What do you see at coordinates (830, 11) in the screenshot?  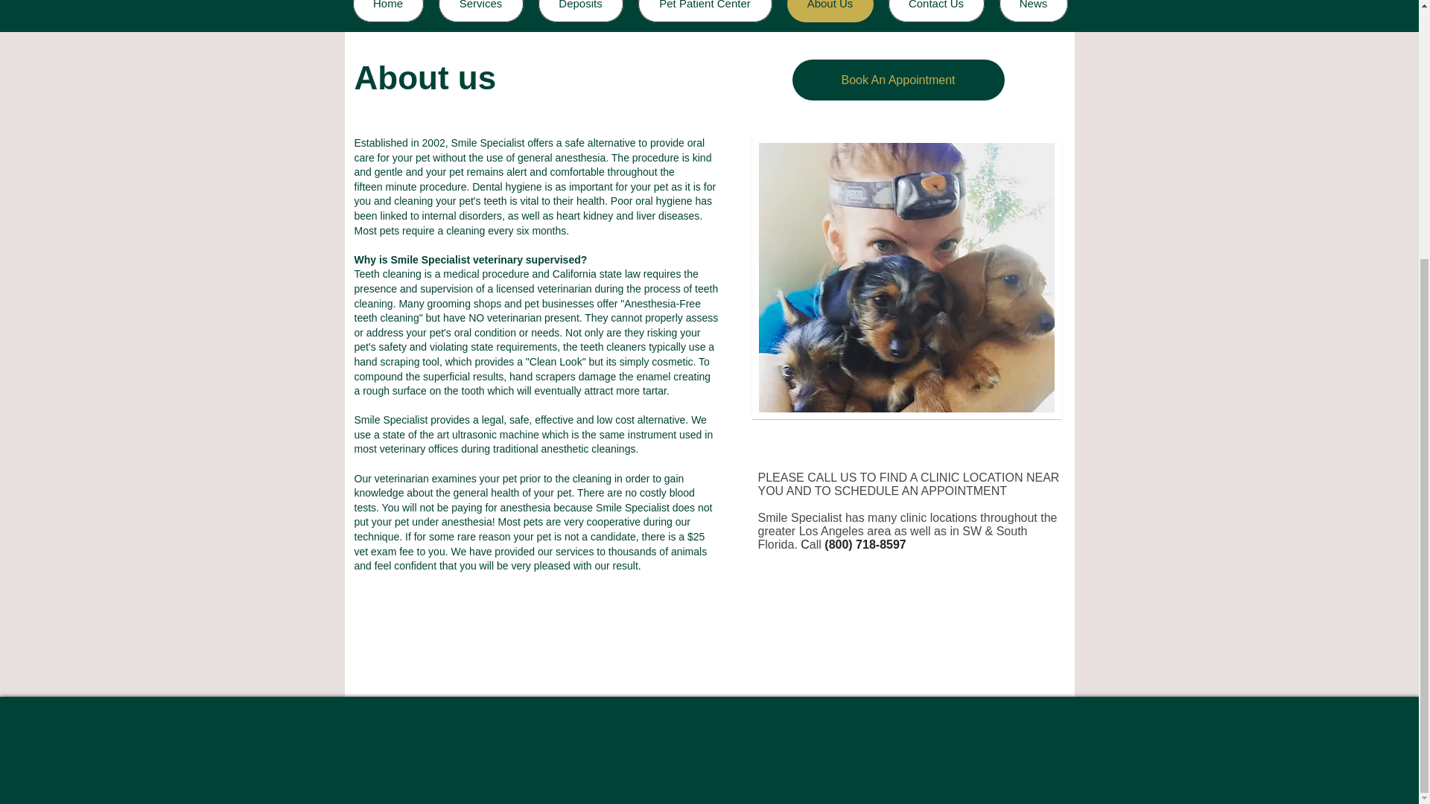 I see `About Us` at bounding box center [830, 11].